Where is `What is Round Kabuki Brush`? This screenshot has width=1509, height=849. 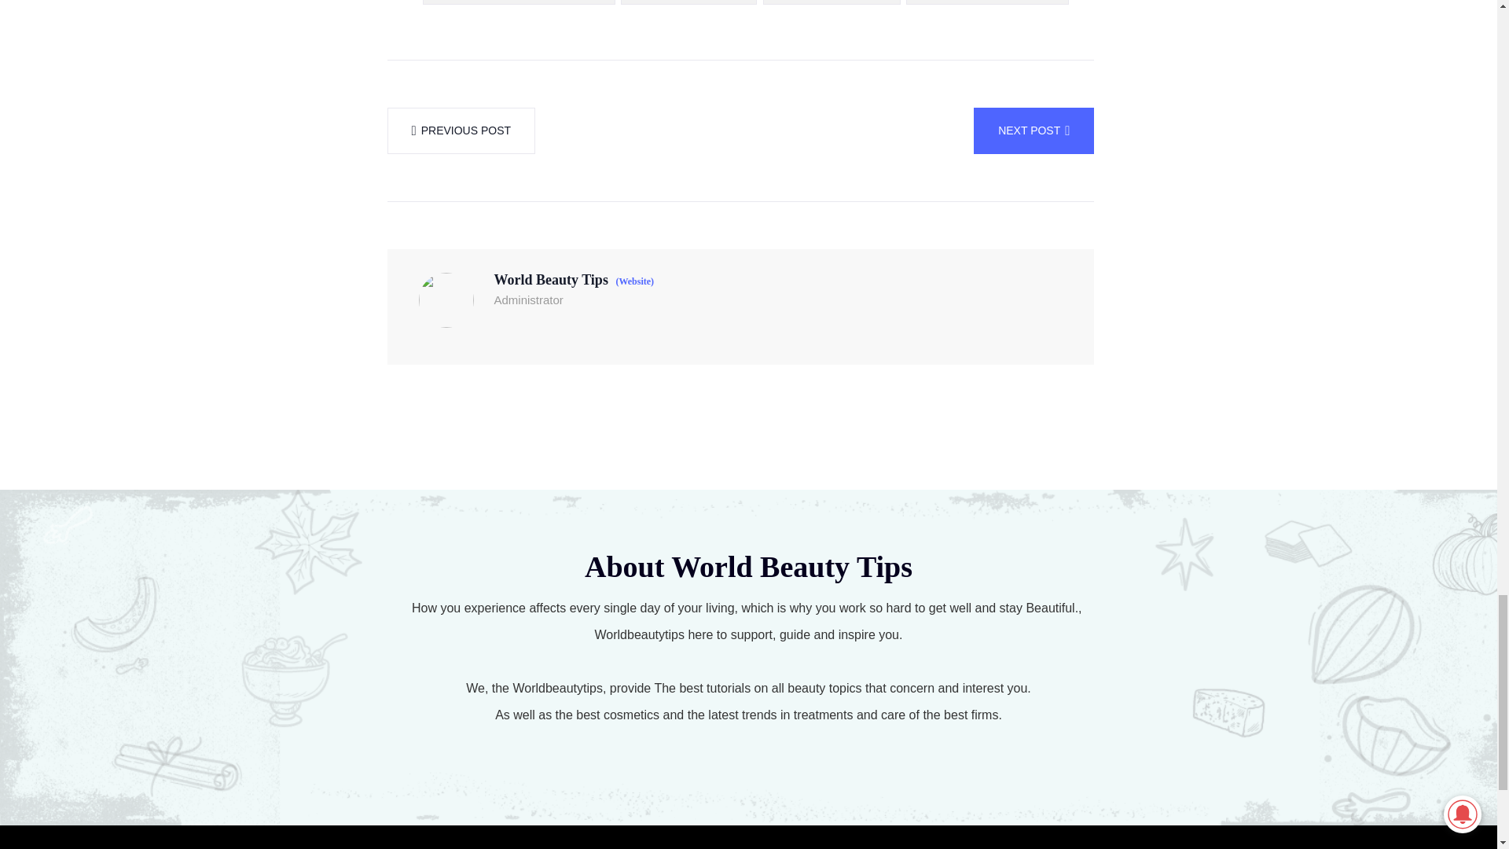
What is Round Kabuki Brush is located at coordinates (987, 2).